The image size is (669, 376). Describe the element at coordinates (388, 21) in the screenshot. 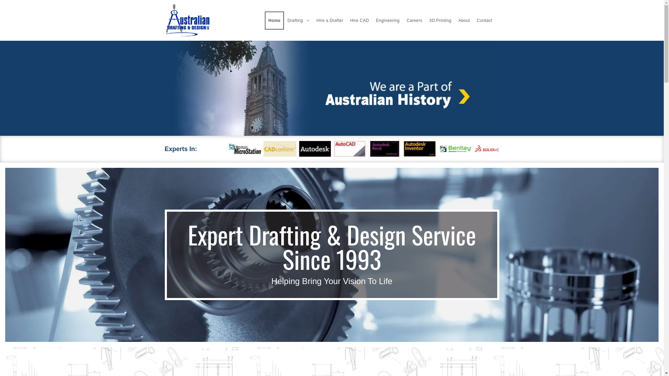

I see `Engineering` at that location.